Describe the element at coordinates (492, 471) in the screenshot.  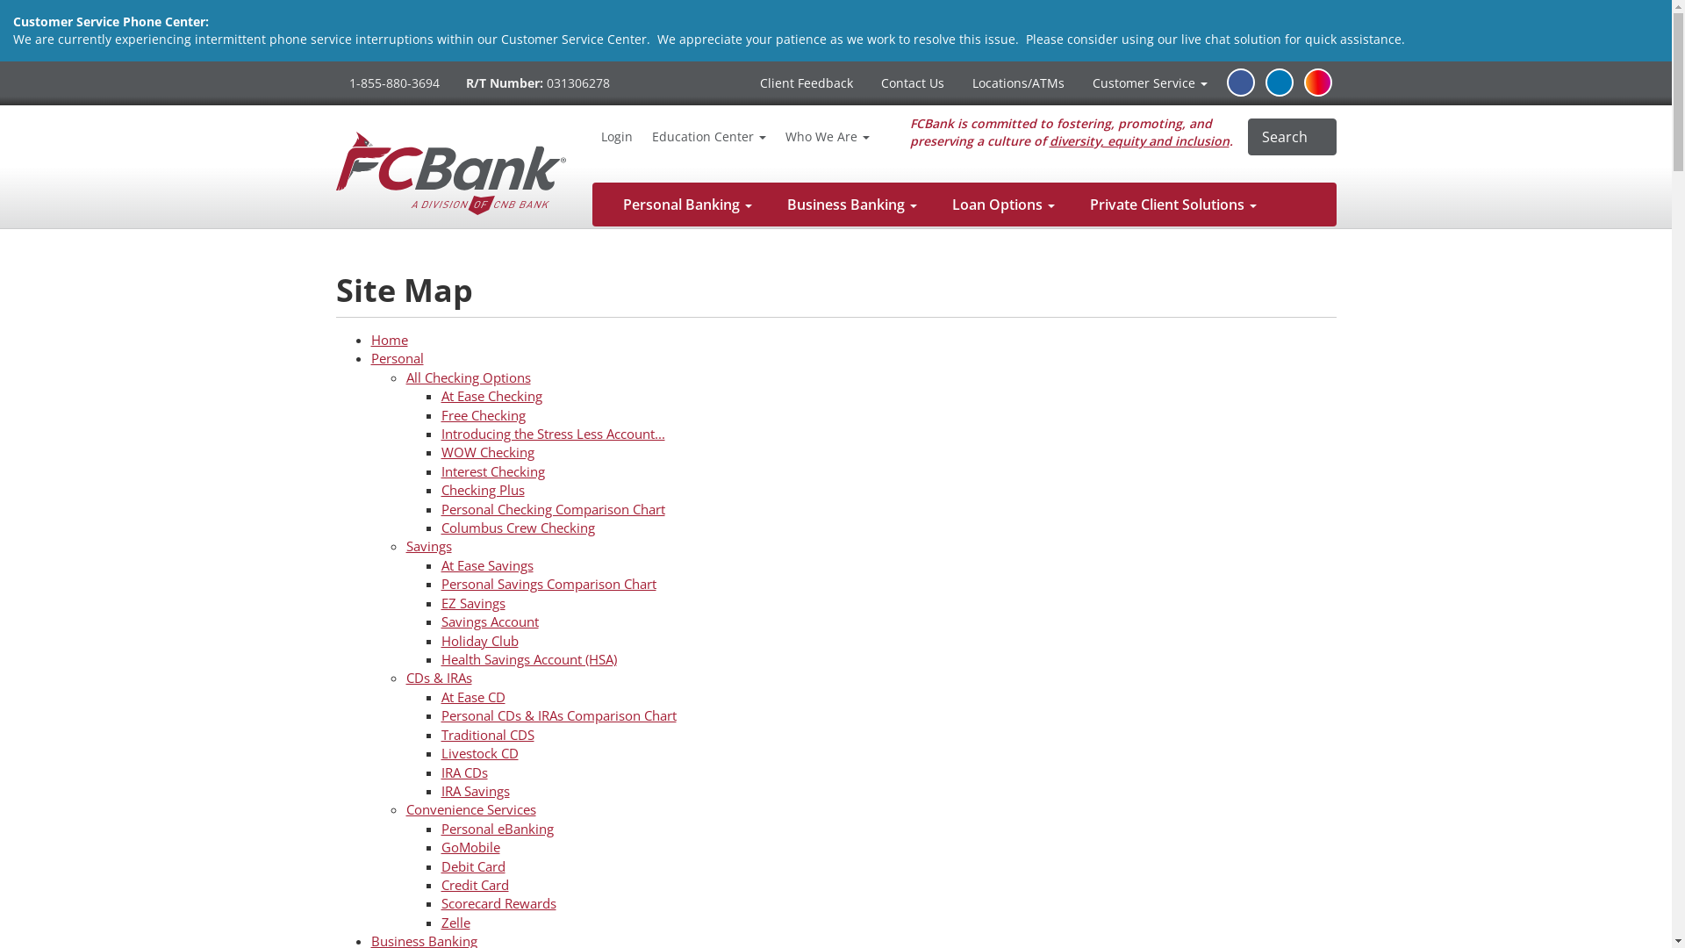
I see `Interest Checking` at that location.